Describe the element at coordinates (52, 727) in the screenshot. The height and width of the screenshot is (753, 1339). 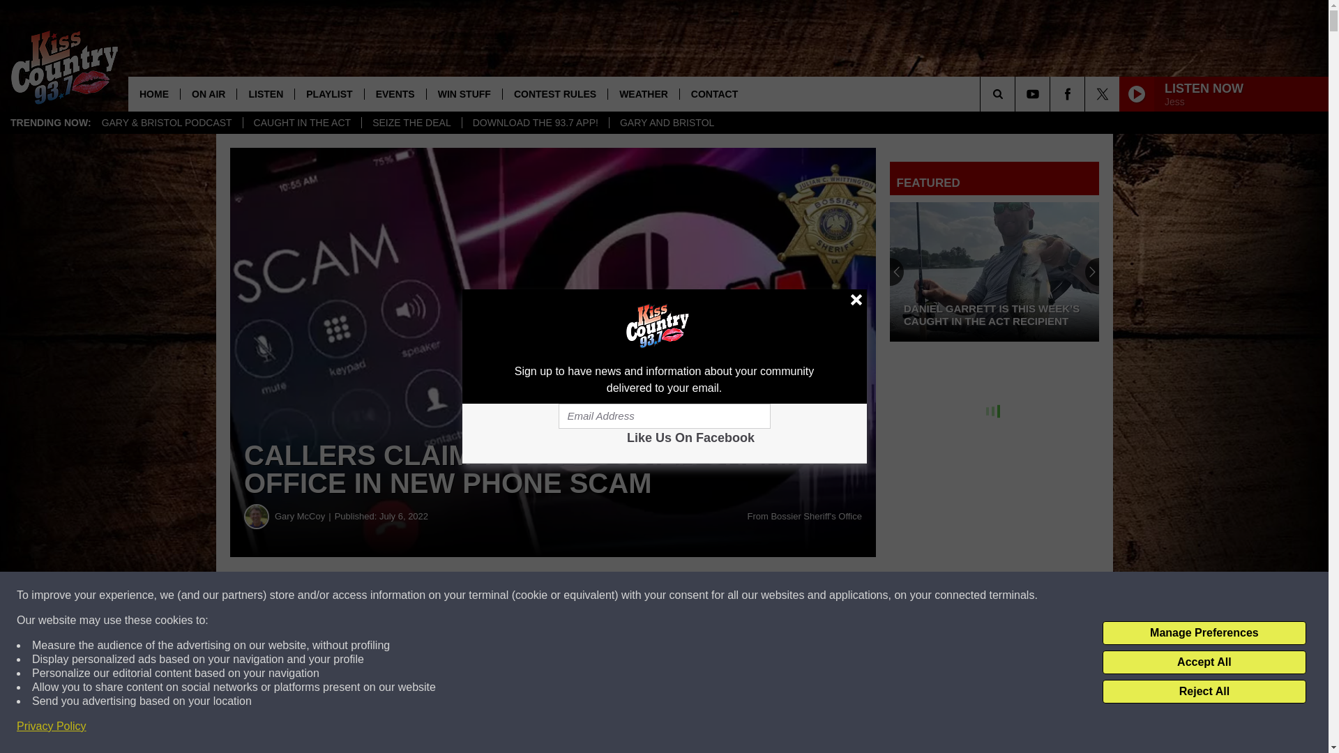
I see `Privacy Policy` at that location.